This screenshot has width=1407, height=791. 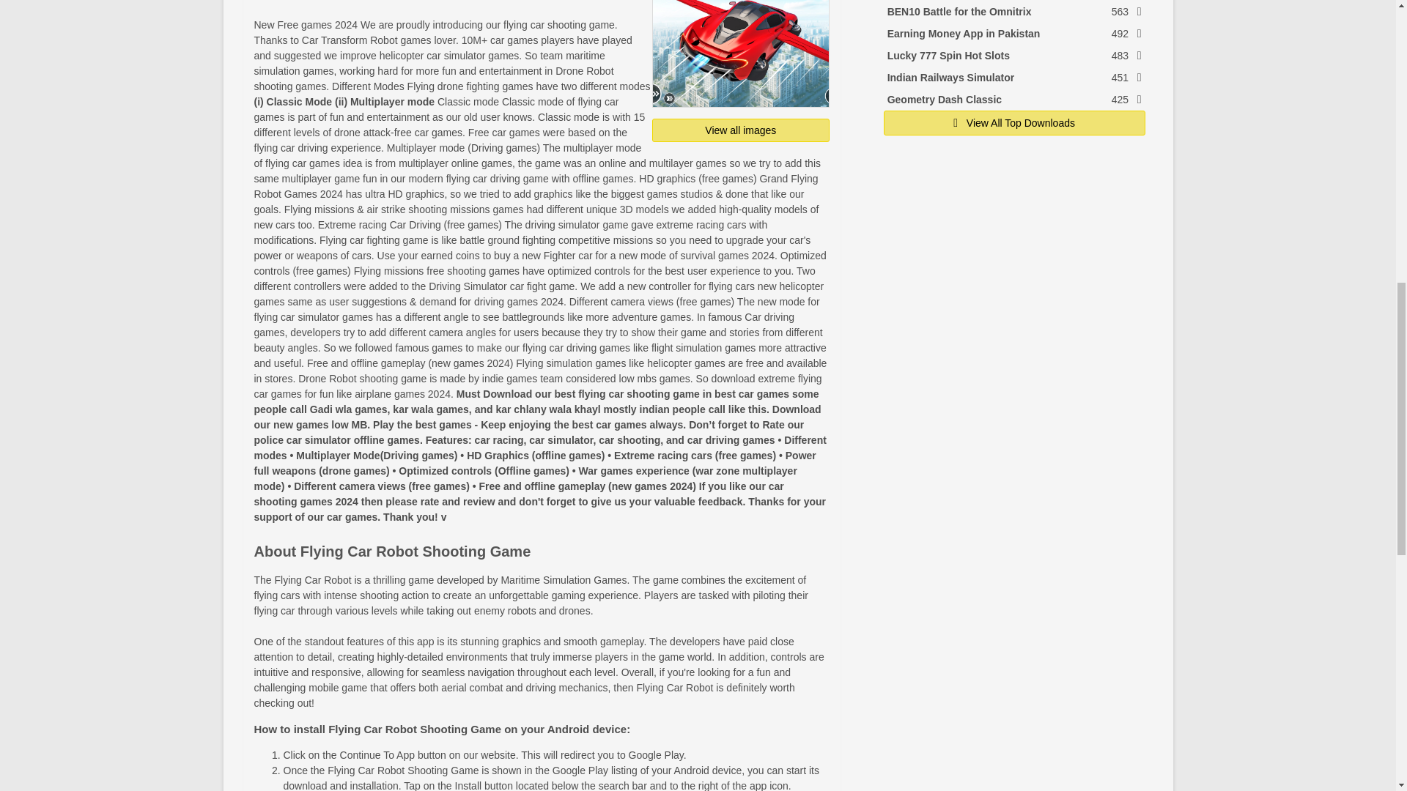 I want to click on Flying Car Robot Shooting Game 9.9.3 Screenshot - 1 of 4, so click(x=741, y=53).